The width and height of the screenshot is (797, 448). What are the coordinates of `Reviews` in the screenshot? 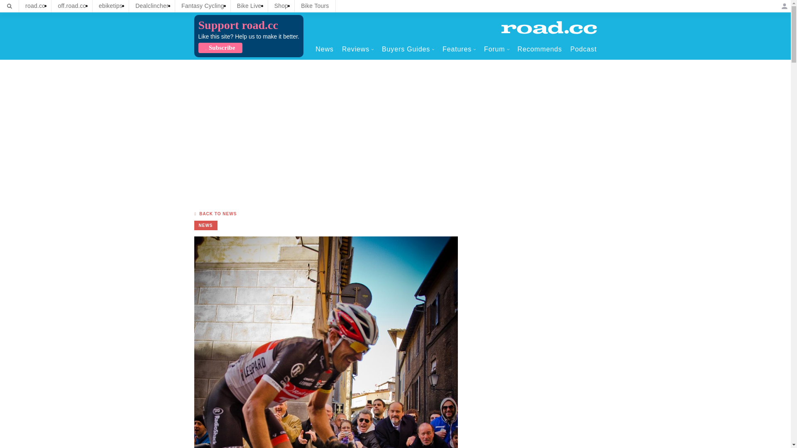 It's located at (358, 49).